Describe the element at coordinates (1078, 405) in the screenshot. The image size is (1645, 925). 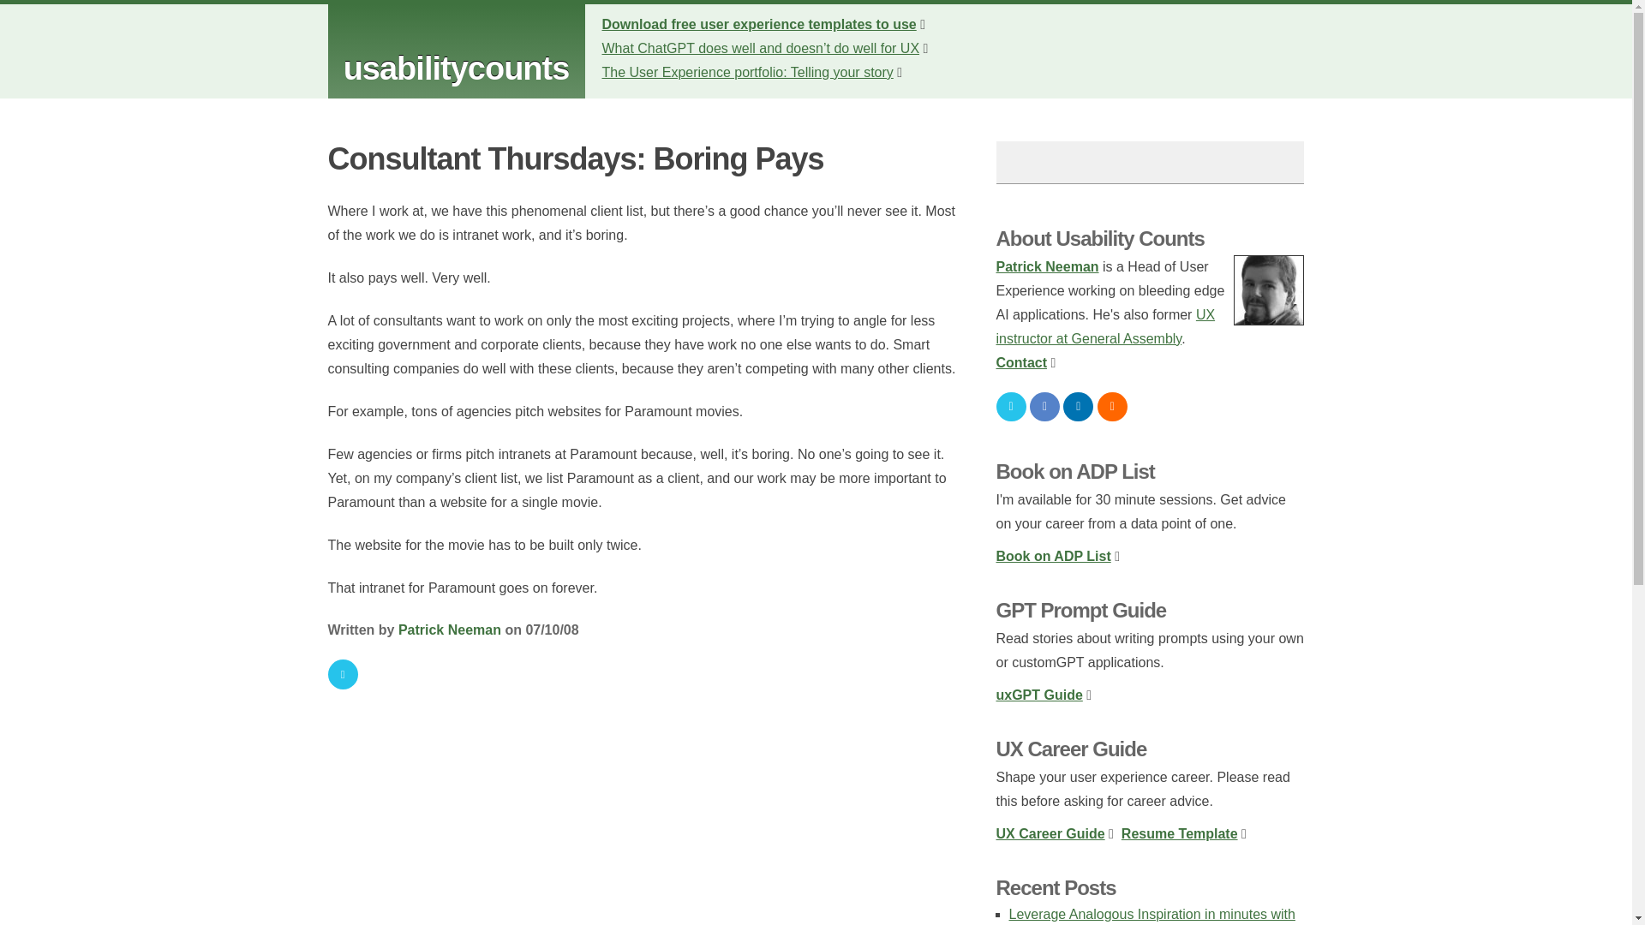
I see `Connect on LinkedIn` at that location.